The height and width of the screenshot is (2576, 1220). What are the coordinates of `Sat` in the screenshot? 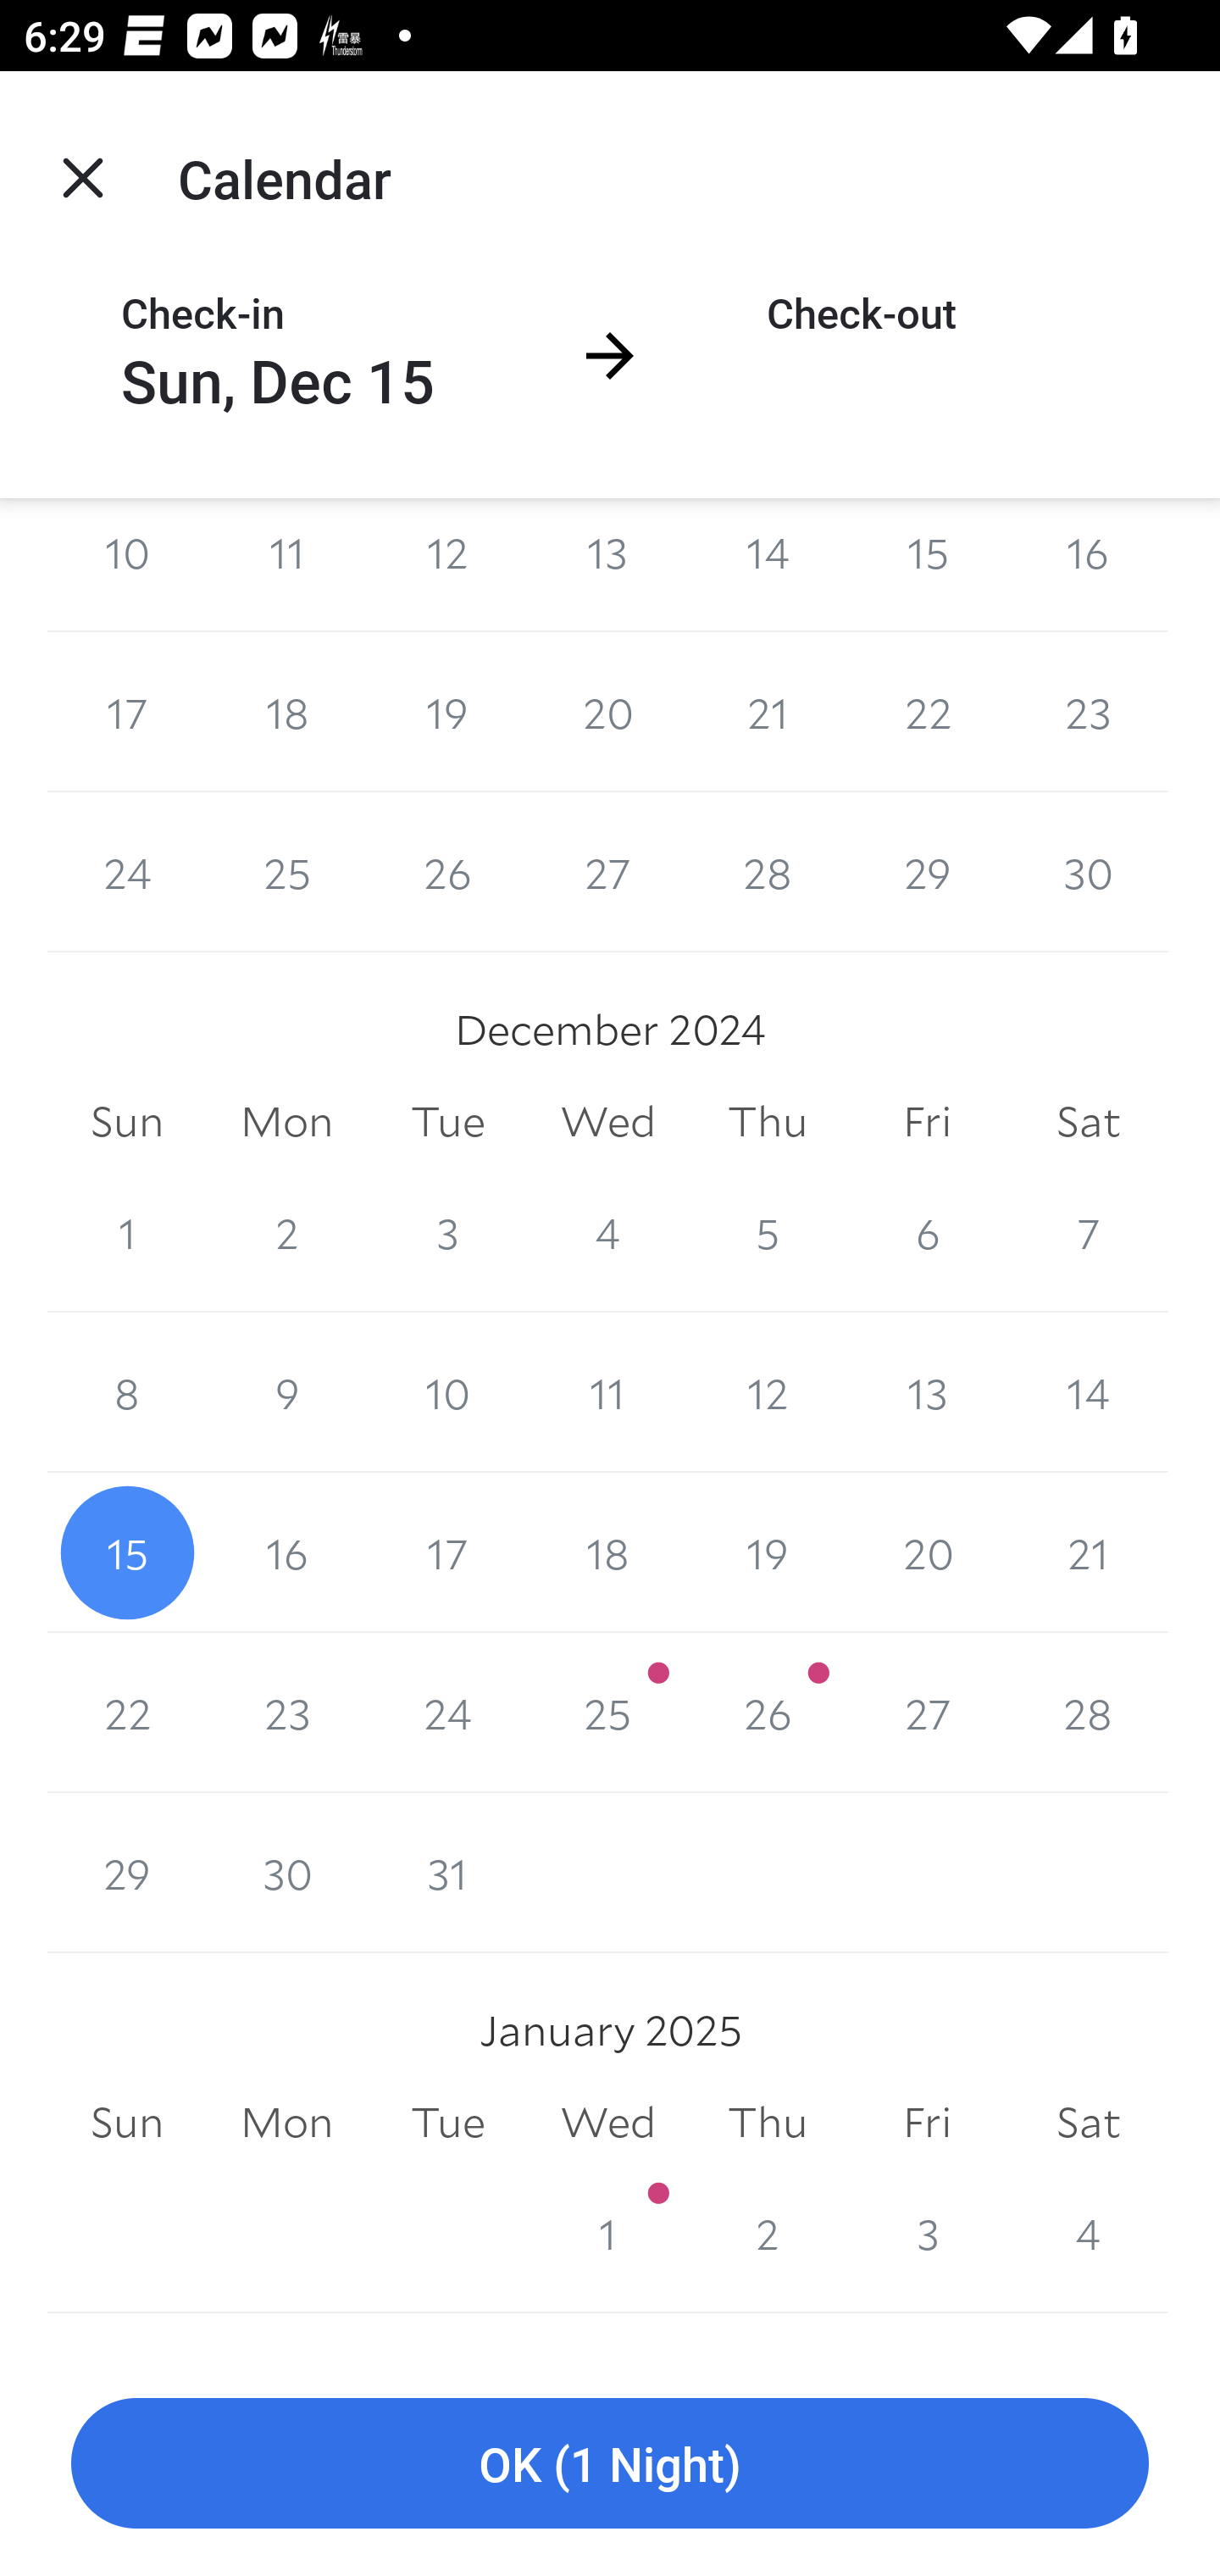 It's located at (1088, 1121).